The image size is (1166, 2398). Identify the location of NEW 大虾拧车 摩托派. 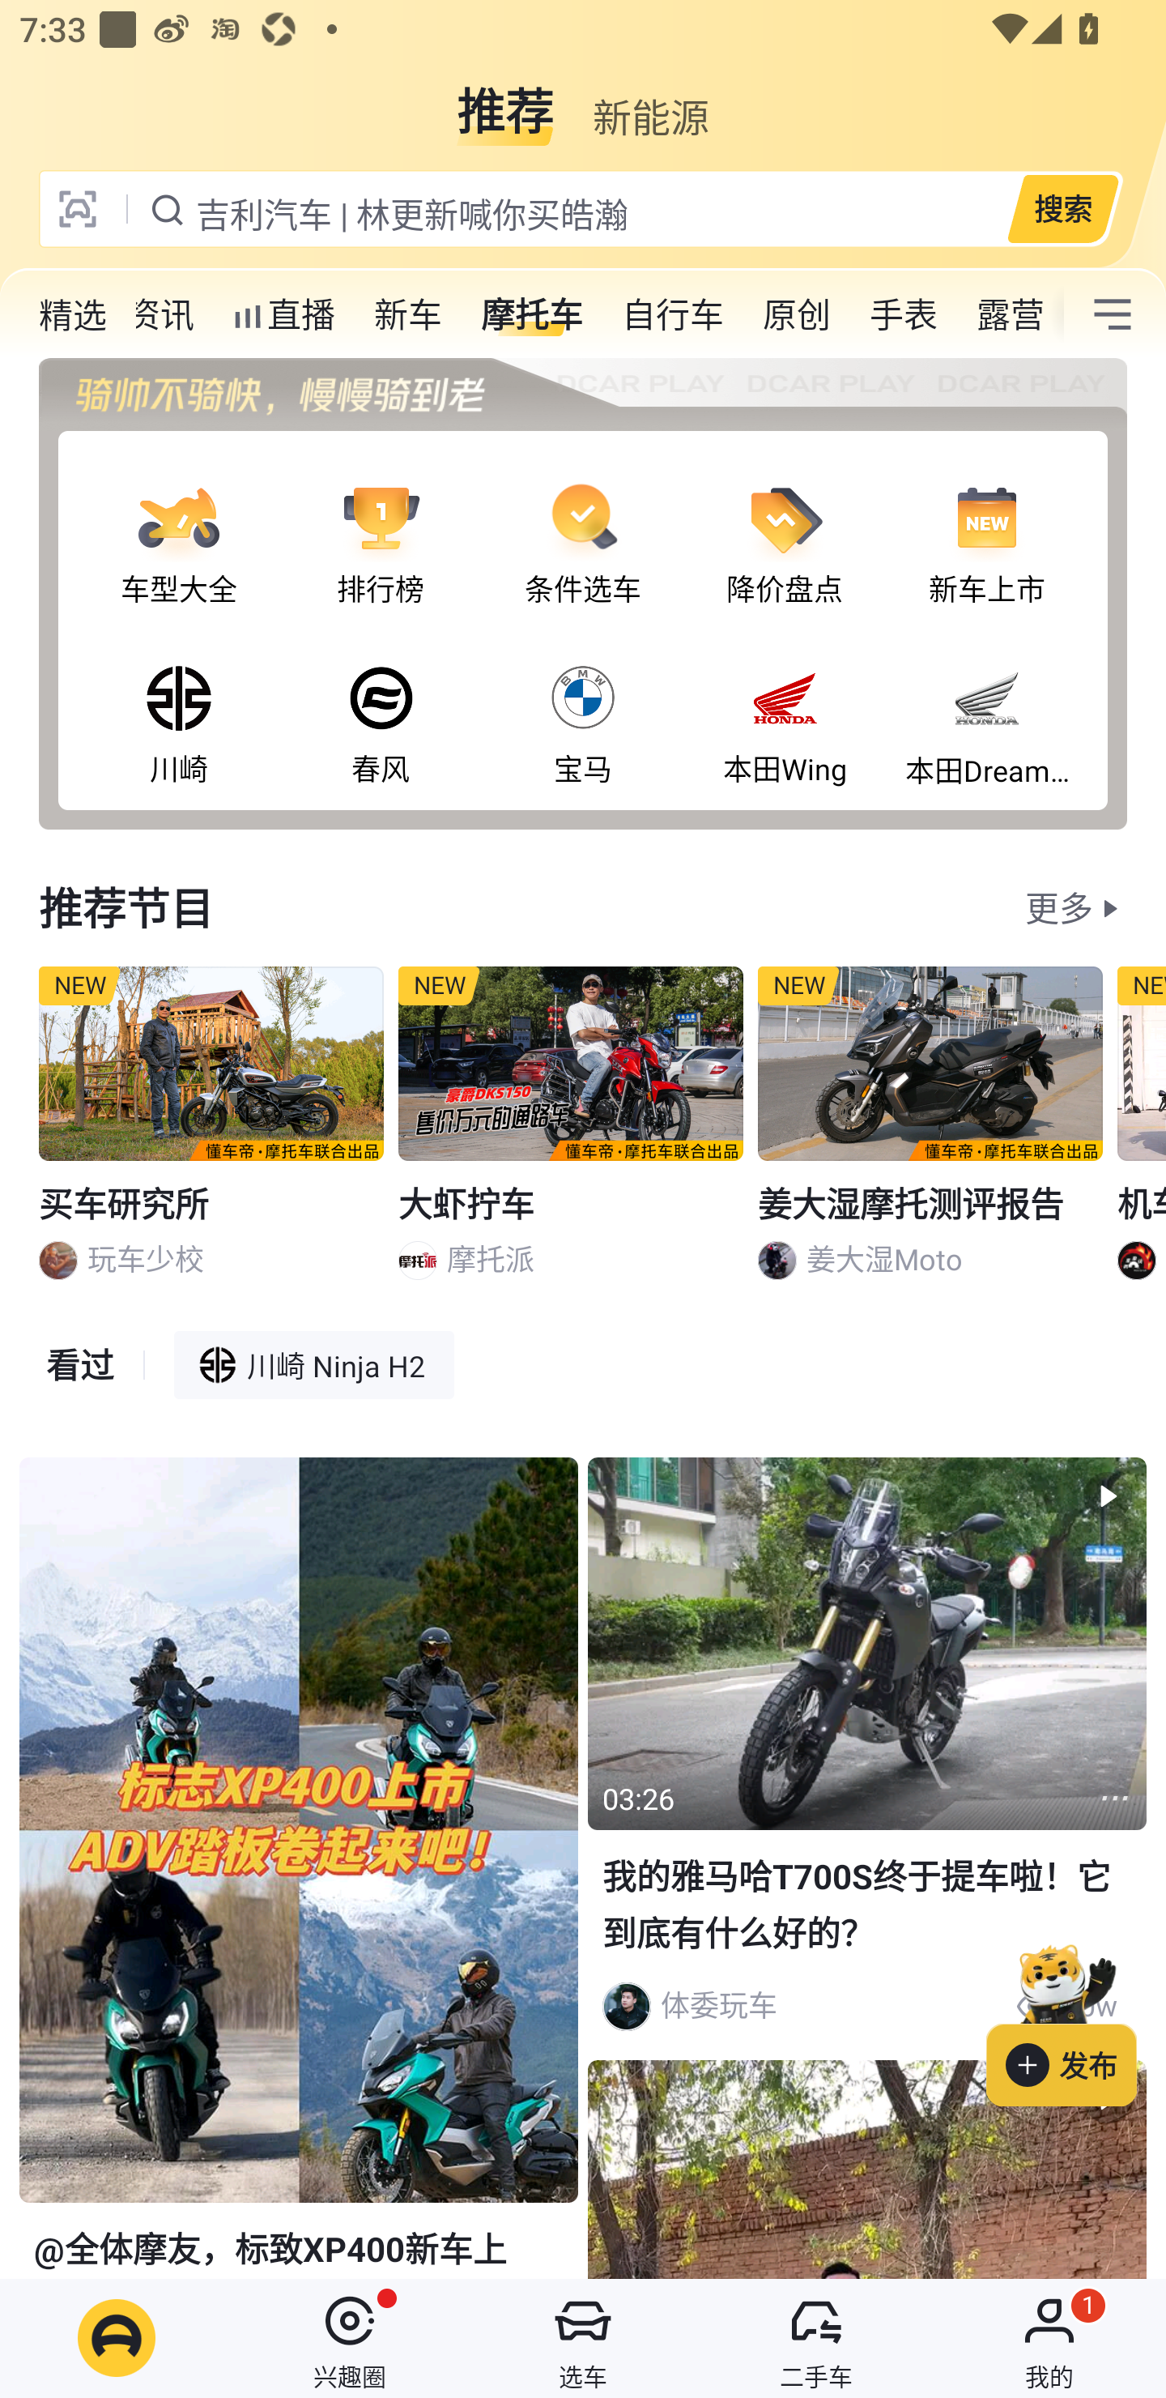
(571, 1134).